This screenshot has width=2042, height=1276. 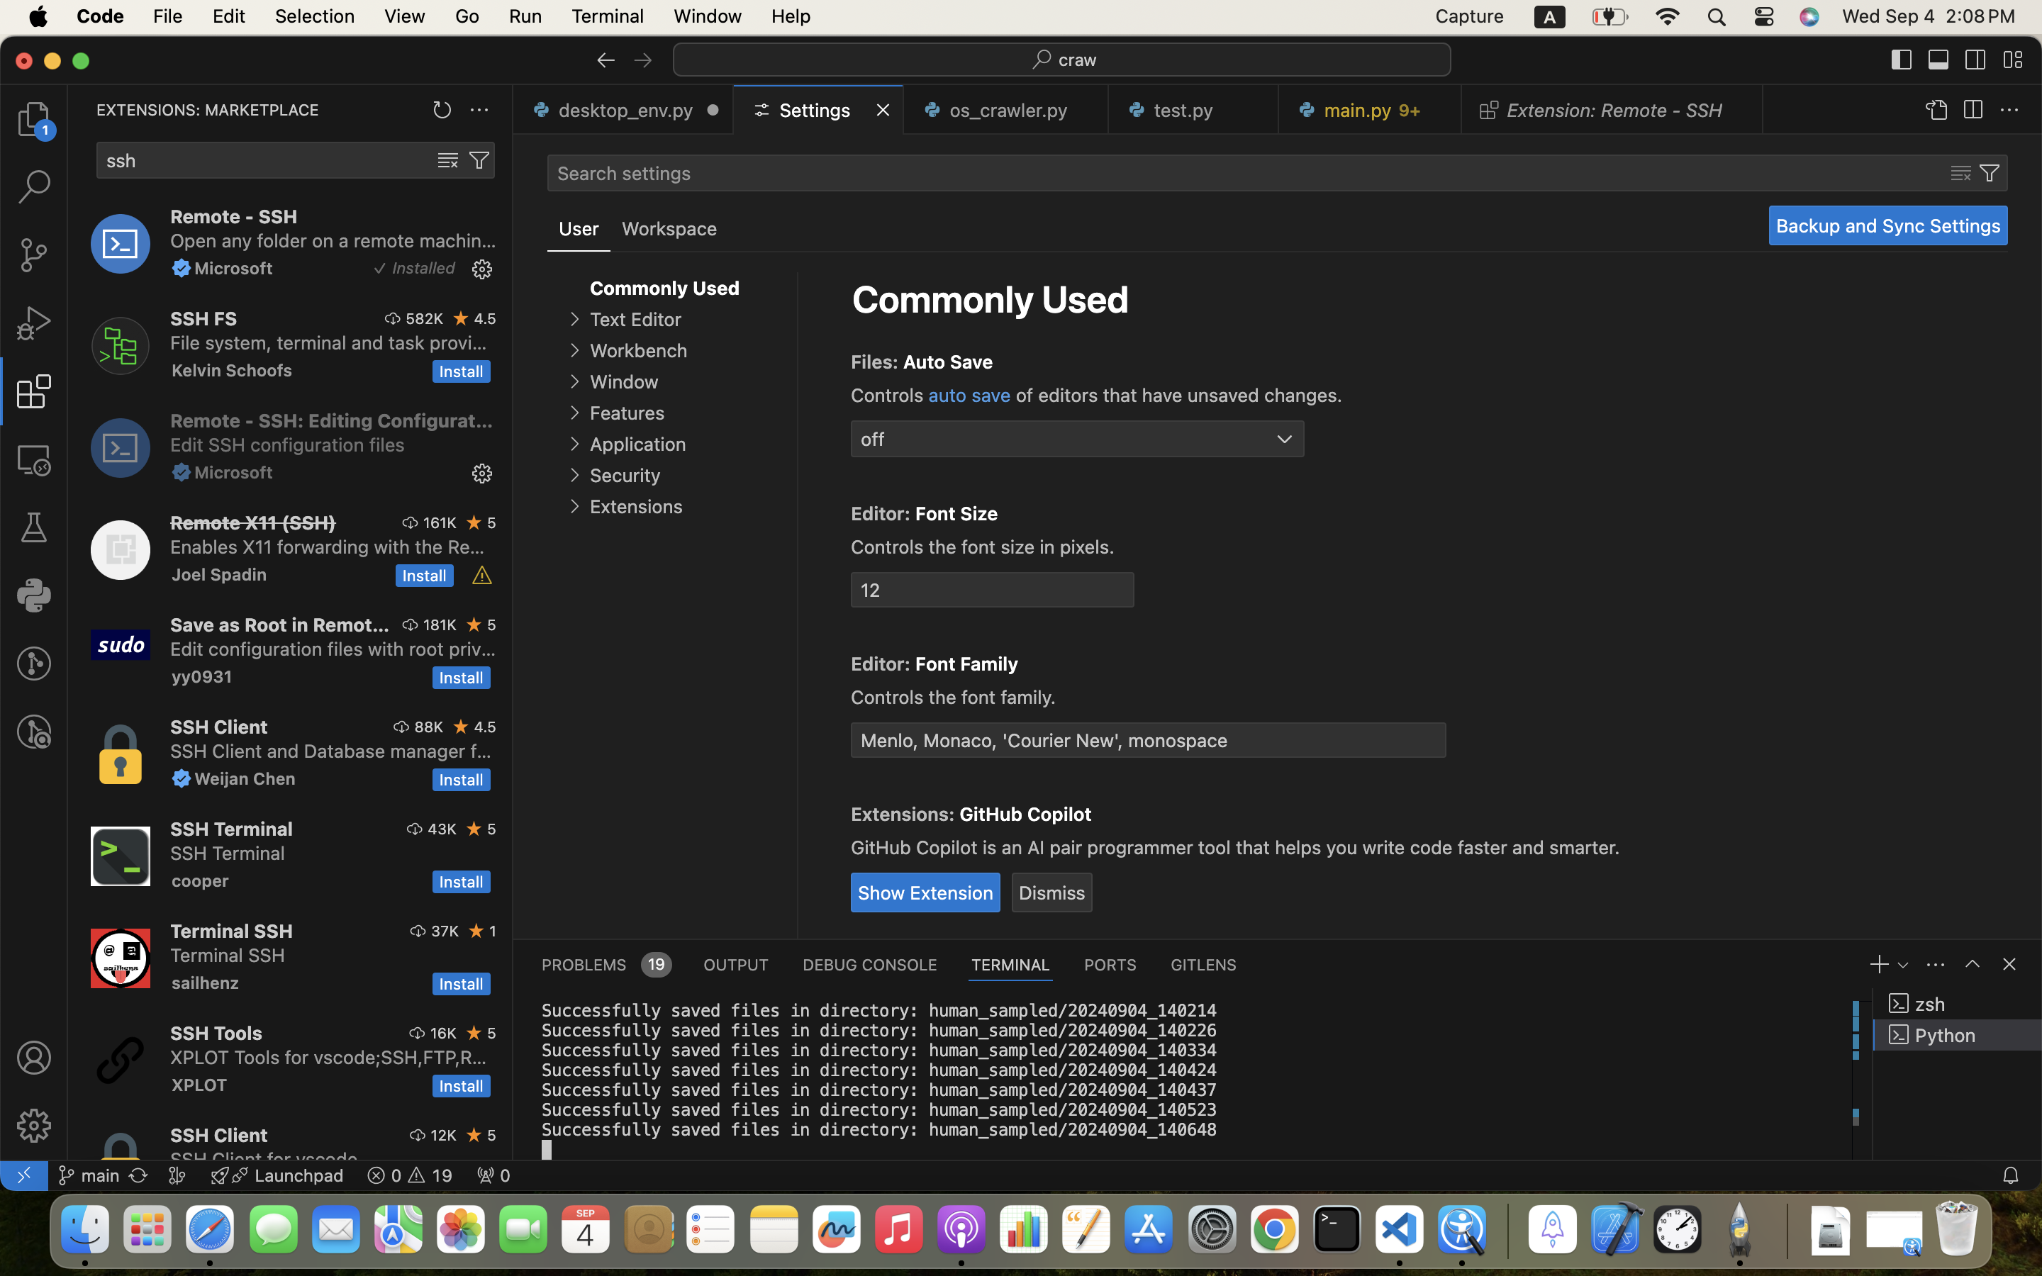 What do you see at coordinates (443, 1033) in the screenshot?
I see `16K` at bounding box center [443, 1033].